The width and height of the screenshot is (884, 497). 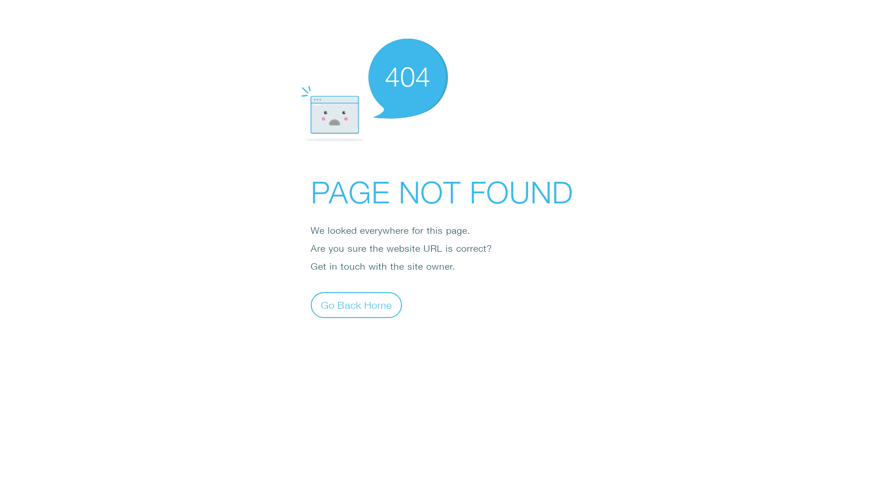 I want to click on Go Back Home, so click(x=356, y=305).